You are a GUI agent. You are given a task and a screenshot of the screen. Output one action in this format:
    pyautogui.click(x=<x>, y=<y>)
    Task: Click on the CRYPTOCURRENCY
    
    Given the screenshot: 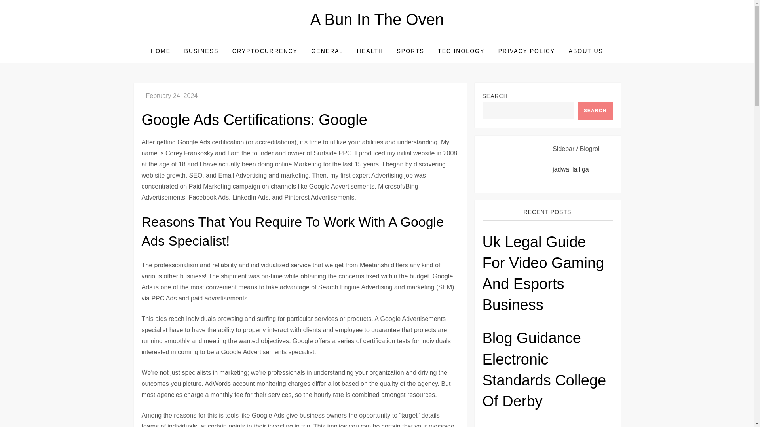 What is the action you would take?
    pyautogui.click(x=265, y=51)
    